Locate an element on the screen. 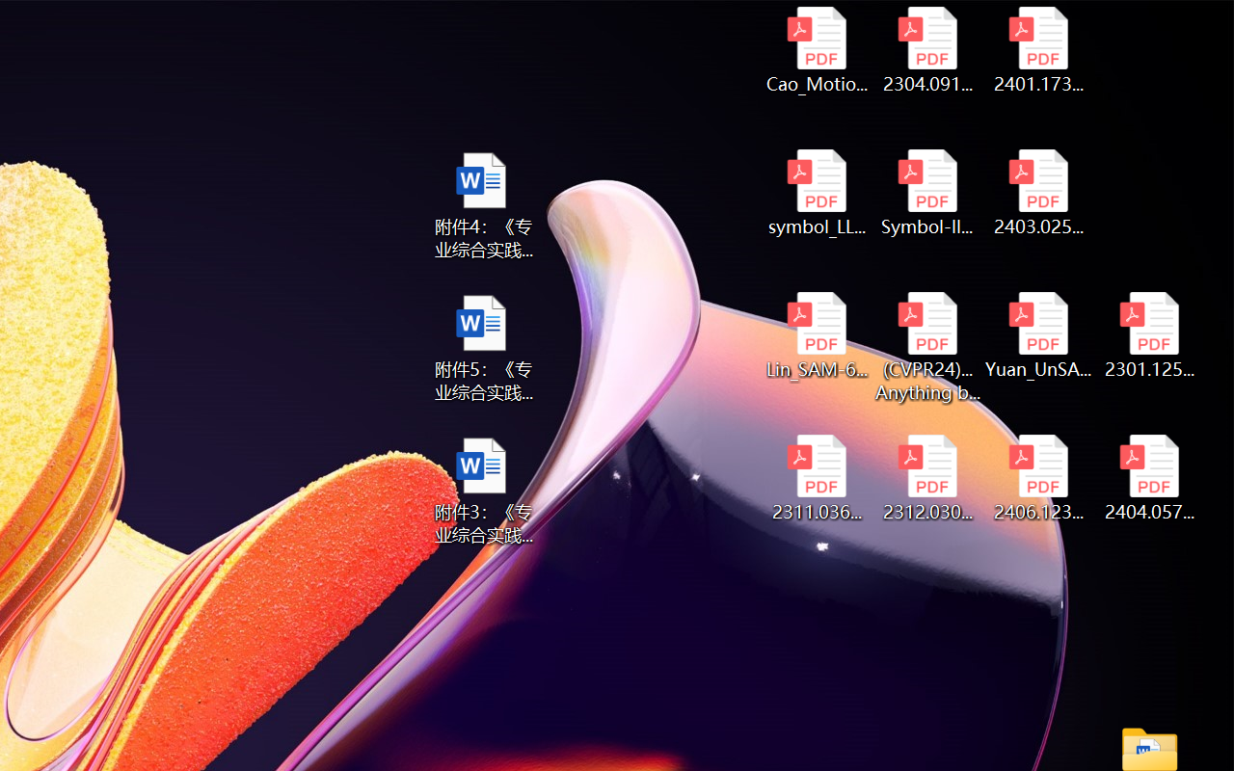  (CVPR24)Matching Anything by Segmenting Anything.pdf is located at coordinates (927, 347).